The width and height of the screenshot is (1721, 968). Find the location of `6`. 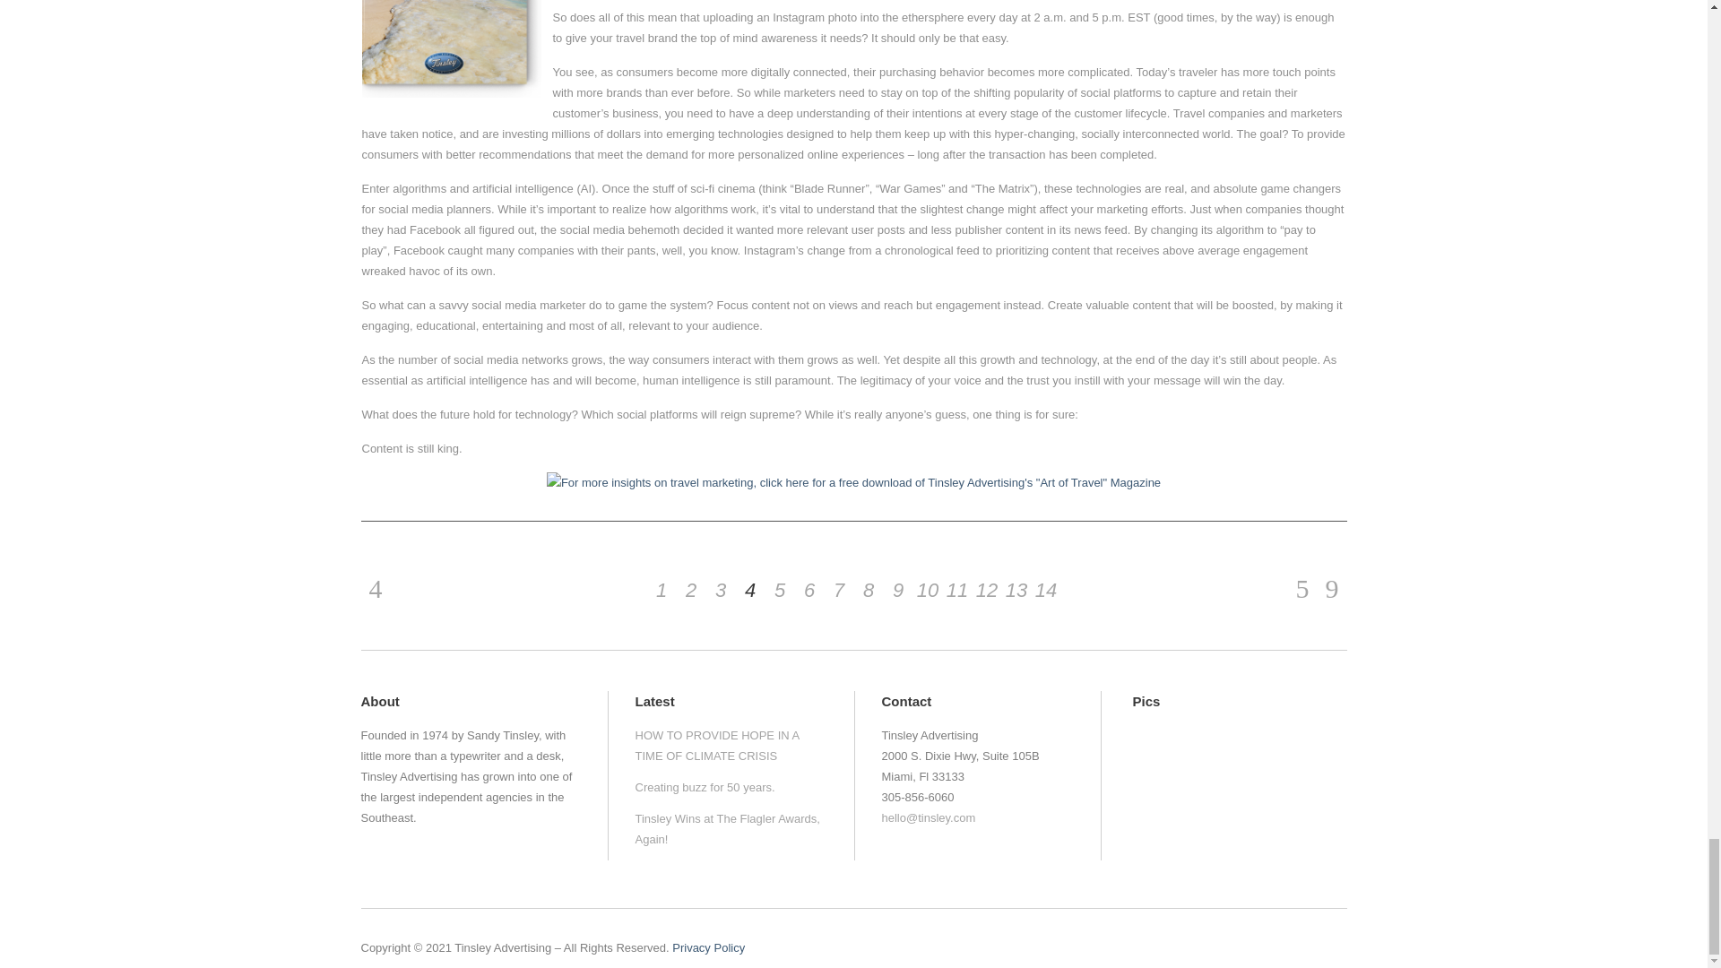

6 is located at coordinates (809, 590).